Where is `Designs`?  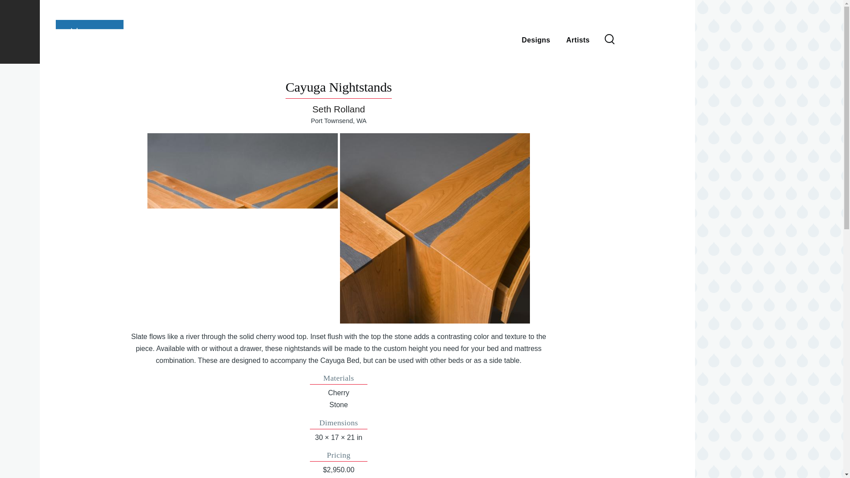
Designs is located at coordinates (536, 39).